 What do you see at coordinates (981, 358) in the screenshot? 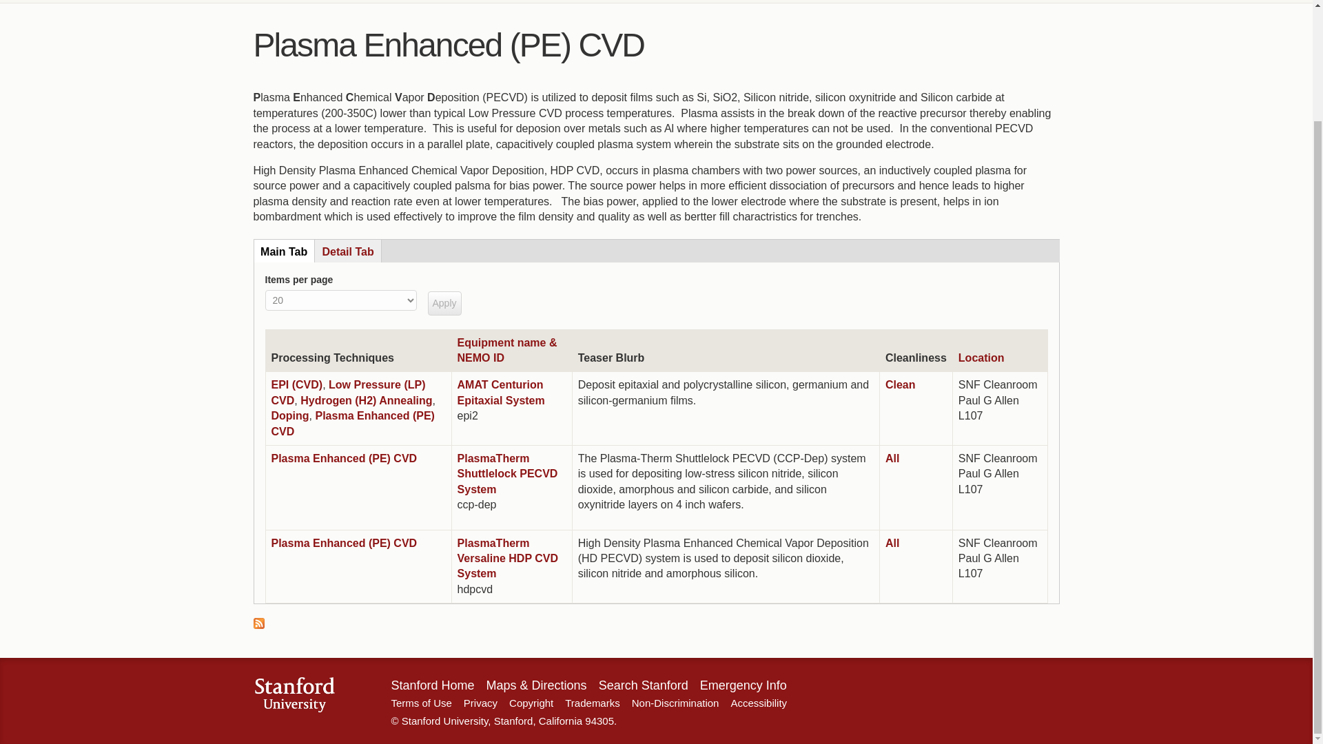
I see `sort by Location` at bounding box center [981, 358].